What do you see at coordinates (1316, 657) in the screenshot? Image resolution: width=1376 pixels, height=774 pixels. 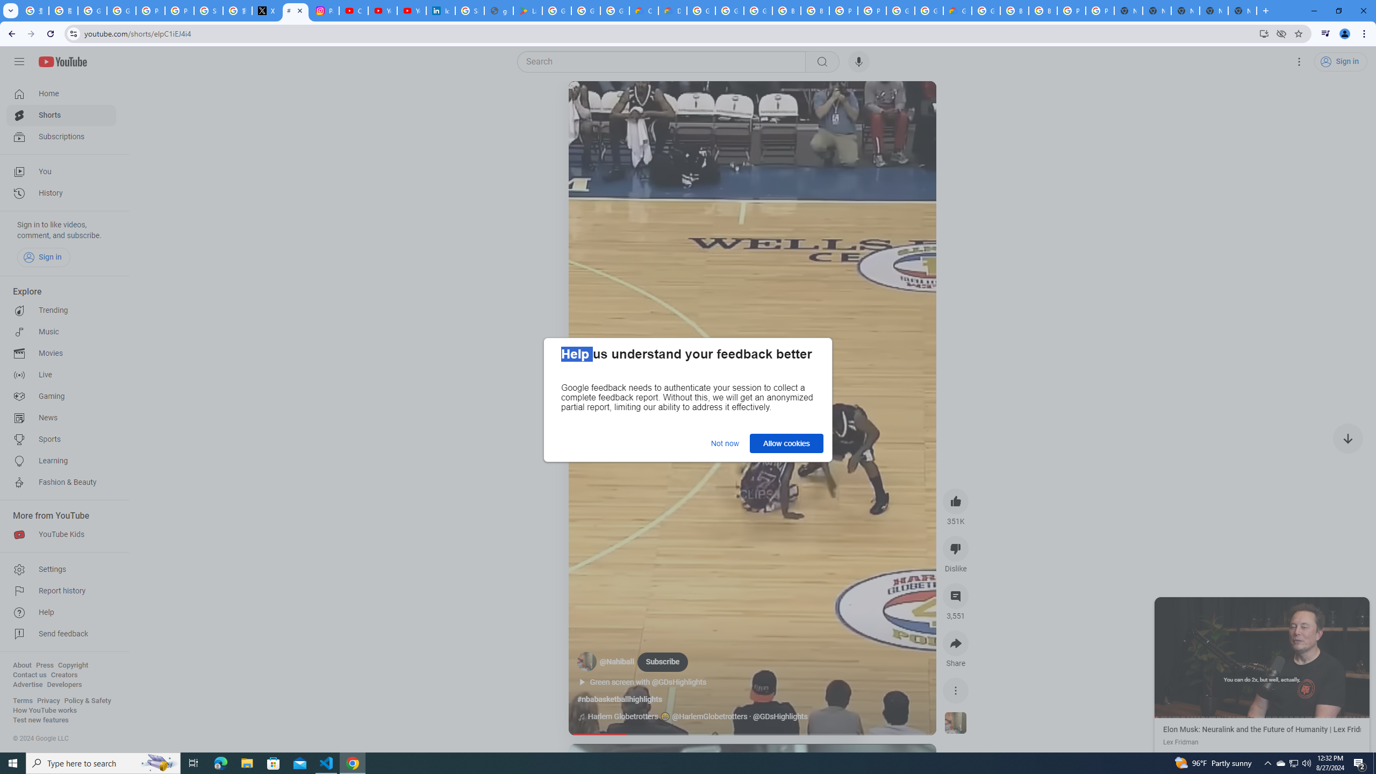 I see `Next (SHIFT+n)` at bounding box center [1316, 657].